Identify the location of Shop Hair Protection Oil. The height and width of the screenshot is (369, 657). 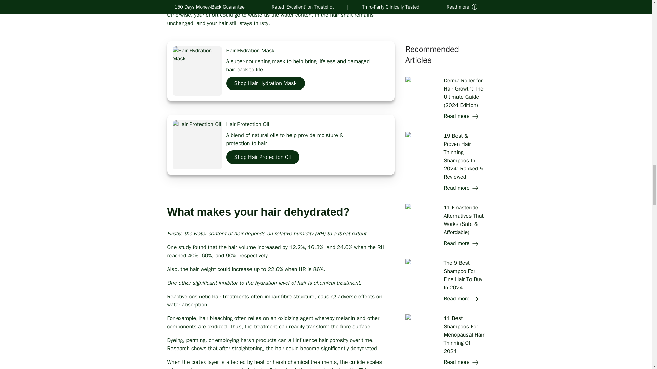
(263, 154).